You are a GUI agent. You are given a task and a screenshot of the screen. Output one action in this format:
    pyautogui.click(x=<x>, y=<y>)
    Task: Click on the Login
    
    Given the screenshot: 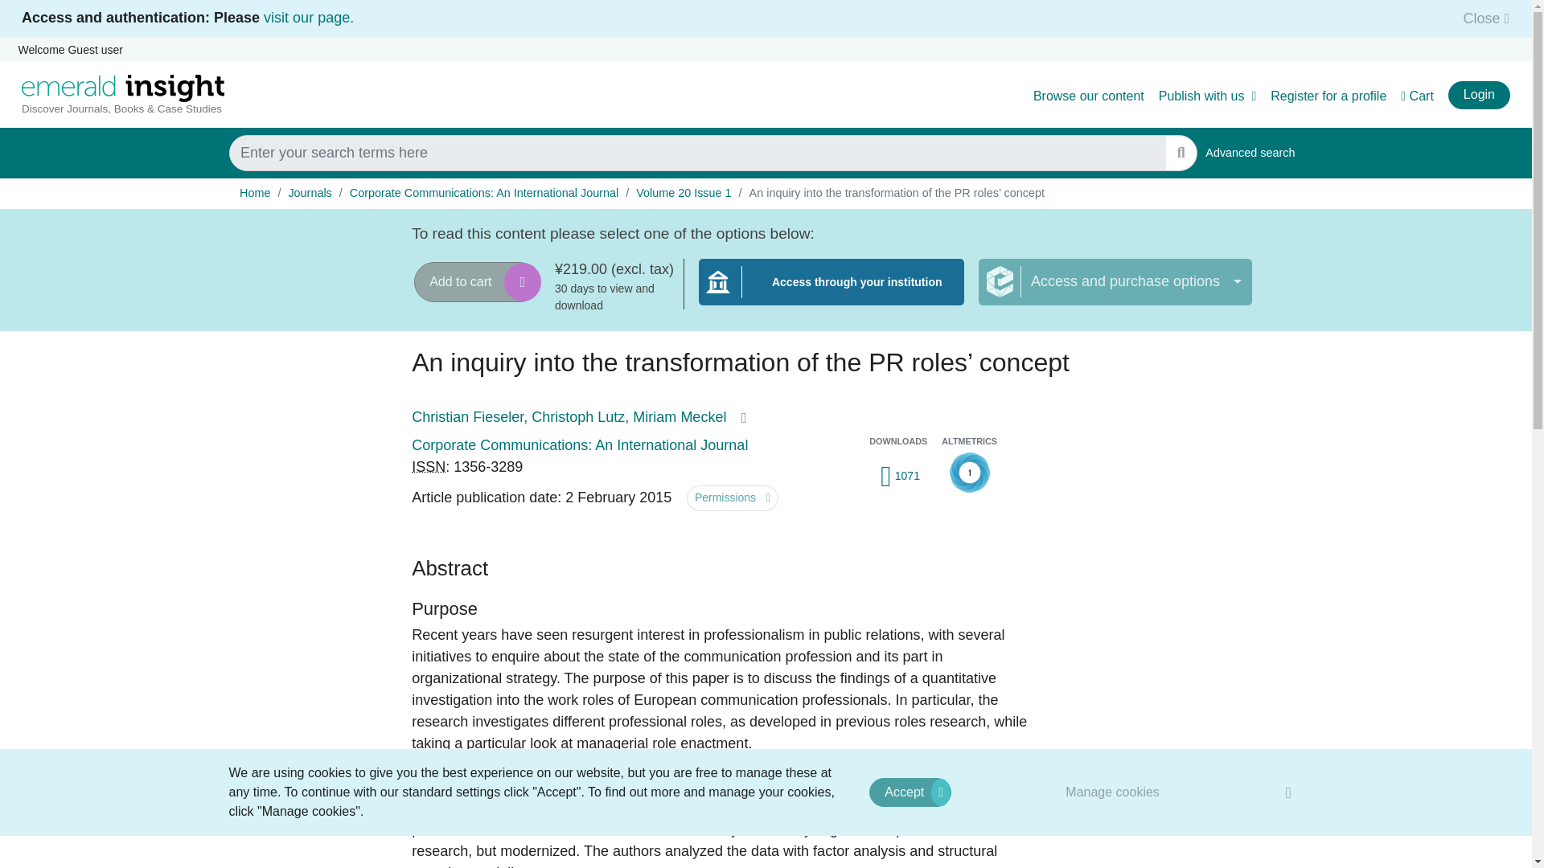 What is the action you would take?
    pyautogui.click(x=309, y=18)
    